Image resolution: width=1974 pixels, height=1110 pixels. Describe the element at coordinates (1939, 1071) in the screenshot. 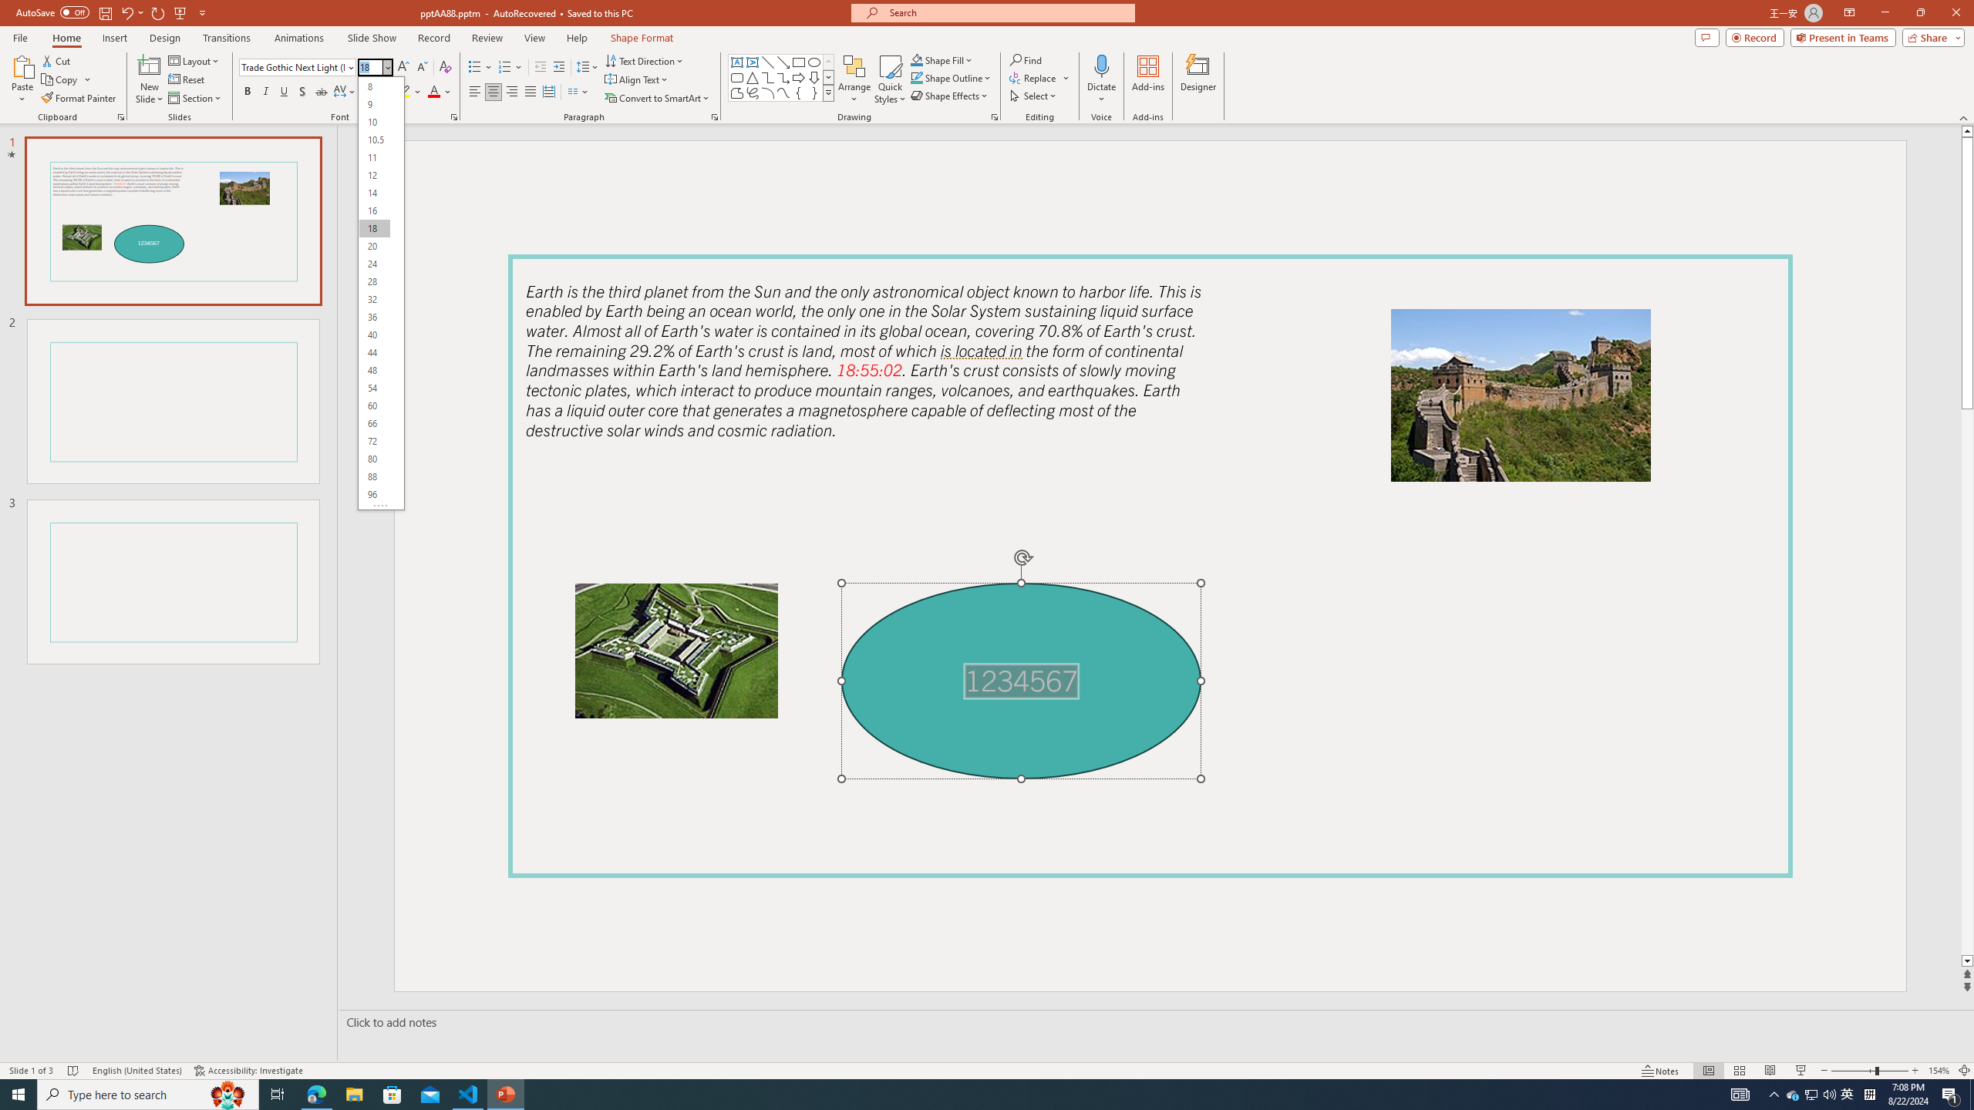

I see `Zoom 154%` at that location.